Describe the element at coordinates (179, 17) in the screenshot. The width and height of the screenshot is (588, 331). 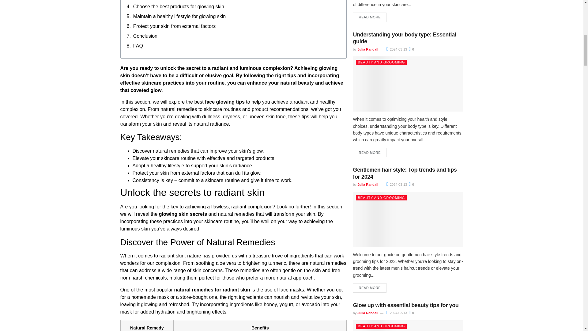
I see `Maintain a healthy lifestyle for glowing skin` at that location.